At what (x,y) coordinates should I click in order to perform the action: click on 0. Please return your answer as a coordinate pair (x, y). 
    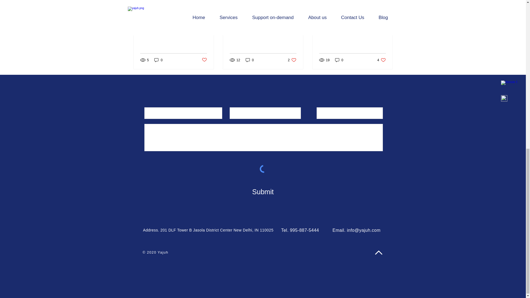
    Looking at the image, I should click on (158, 60).